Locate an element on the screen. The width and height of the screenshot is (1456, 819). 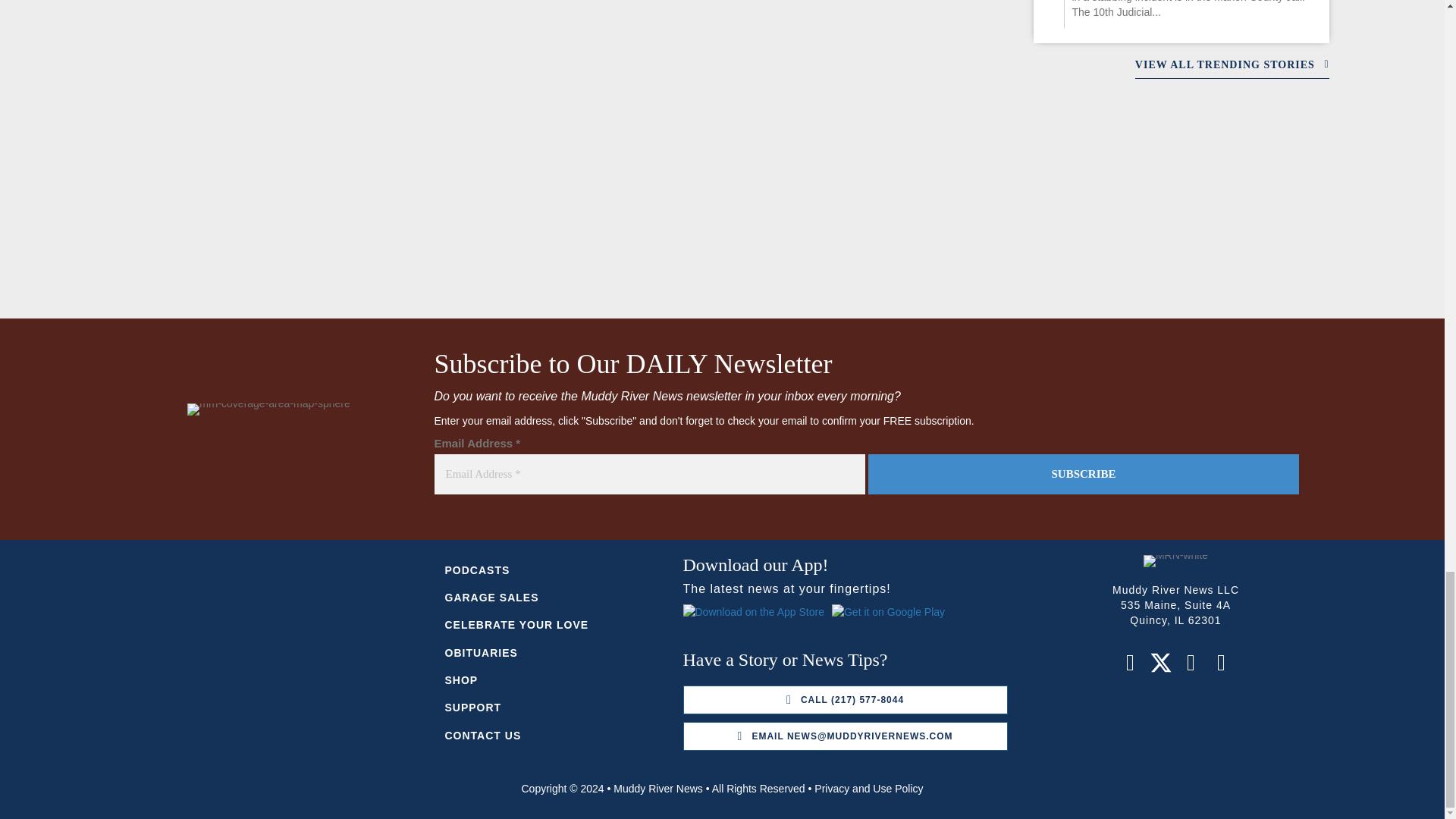
SUBSCRIBE is located at coordinates (1083, 475).